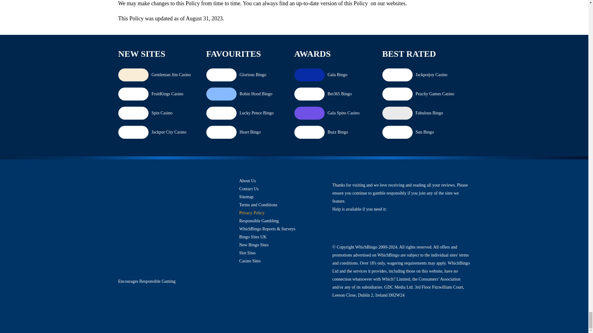  What do you see at coordinates (133, 75) in the screenshot?
I see `Gentleman Jim Casino` at bounding box center [133, 75].